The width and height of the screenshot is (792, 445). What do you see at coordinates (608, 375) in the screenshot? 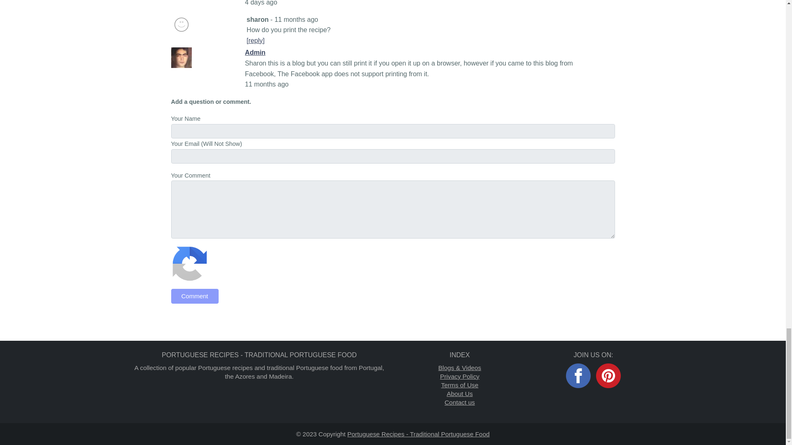
I see `Follow us on Pinterest` at bounding box center [608, 375].